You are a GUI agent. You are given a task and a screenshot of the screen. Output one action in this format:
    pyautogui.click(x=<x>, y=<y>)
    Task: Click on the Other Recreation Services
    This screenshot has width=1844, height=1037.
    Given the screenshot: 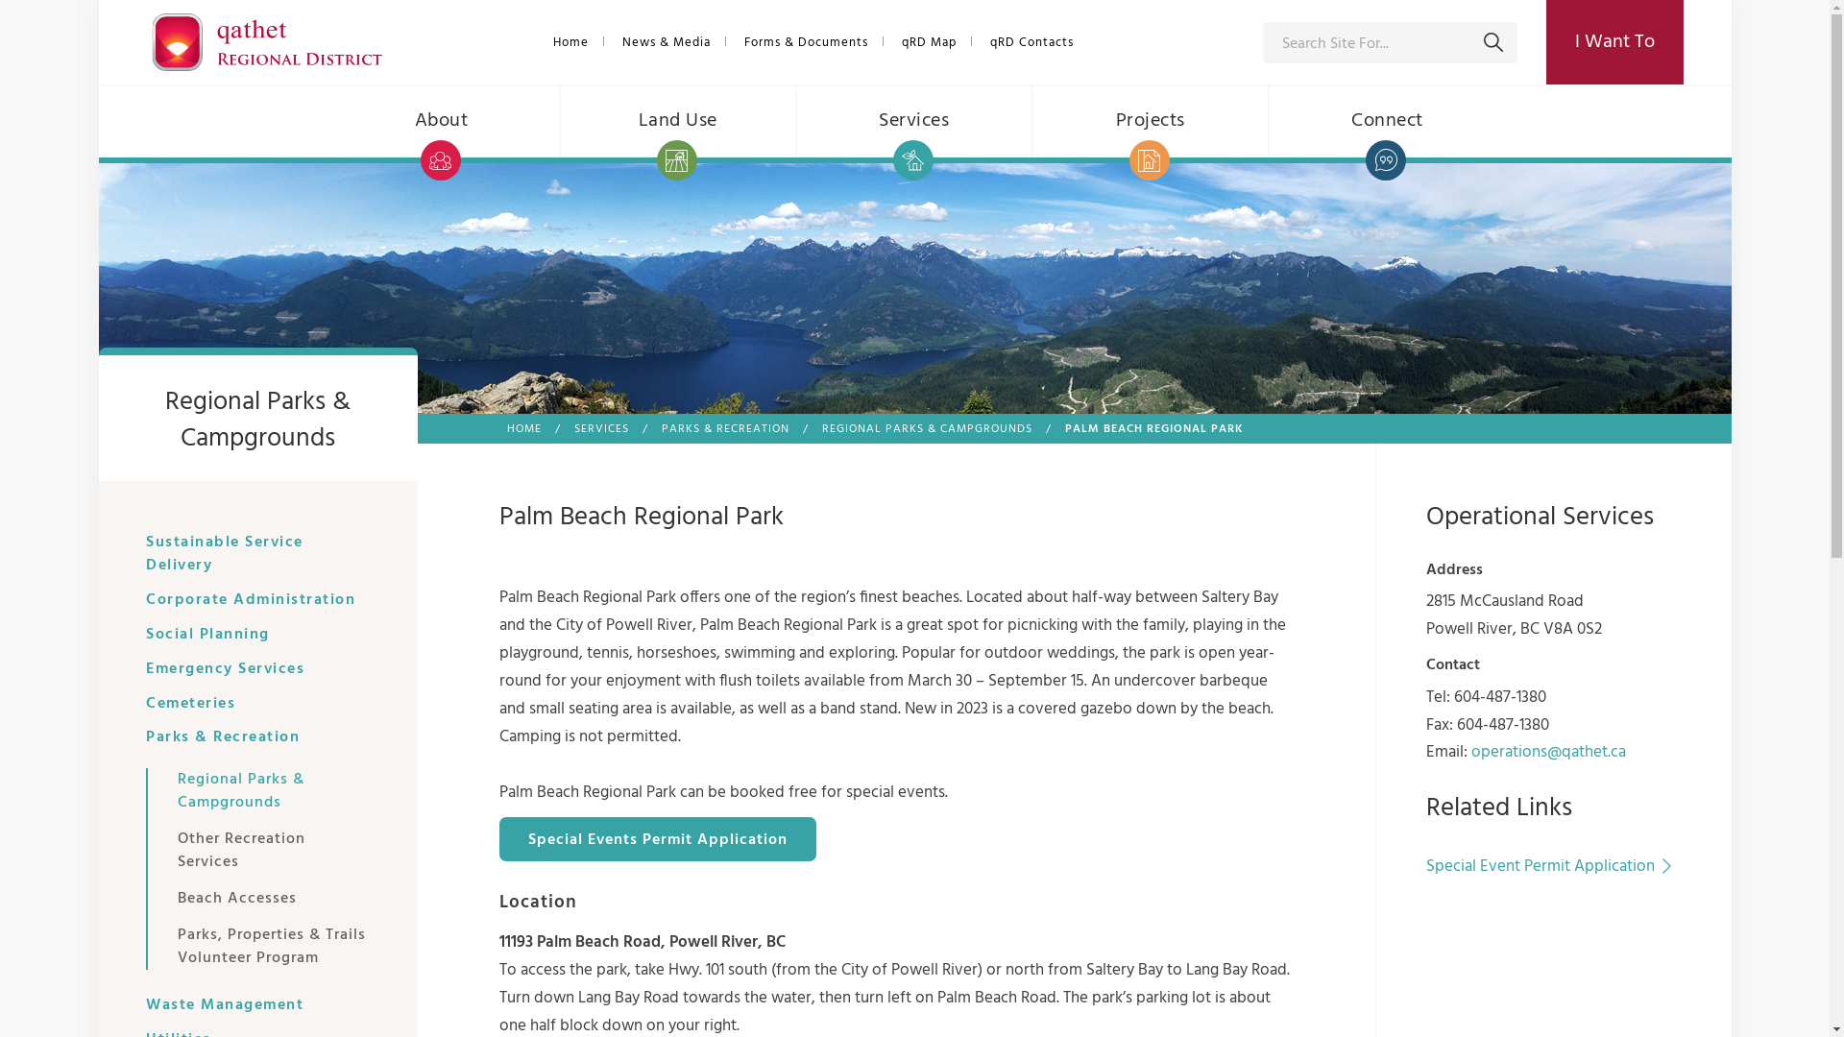 What is the action you would take?
    pyautogui.click(x=275, y=851)
    